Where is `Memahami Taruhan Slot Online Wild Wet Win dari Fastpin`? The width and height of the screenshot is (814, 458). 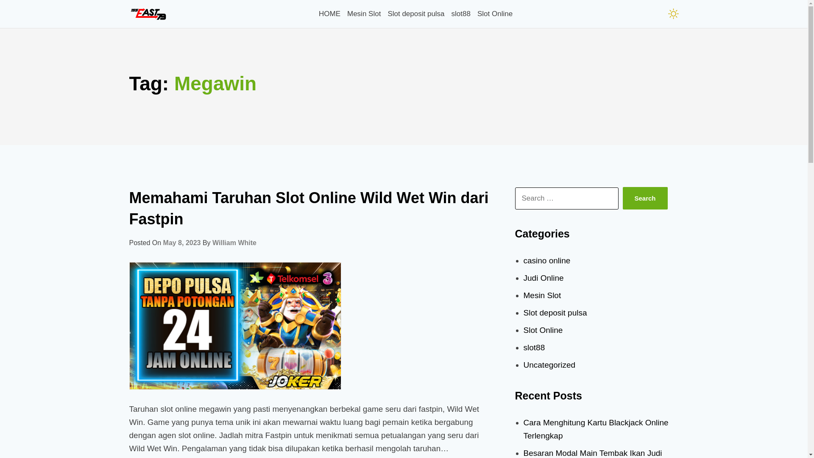
Memahami Taruhan Slot Online Wild Wet Win dari Fastpin is located at coordinates (309, 209).